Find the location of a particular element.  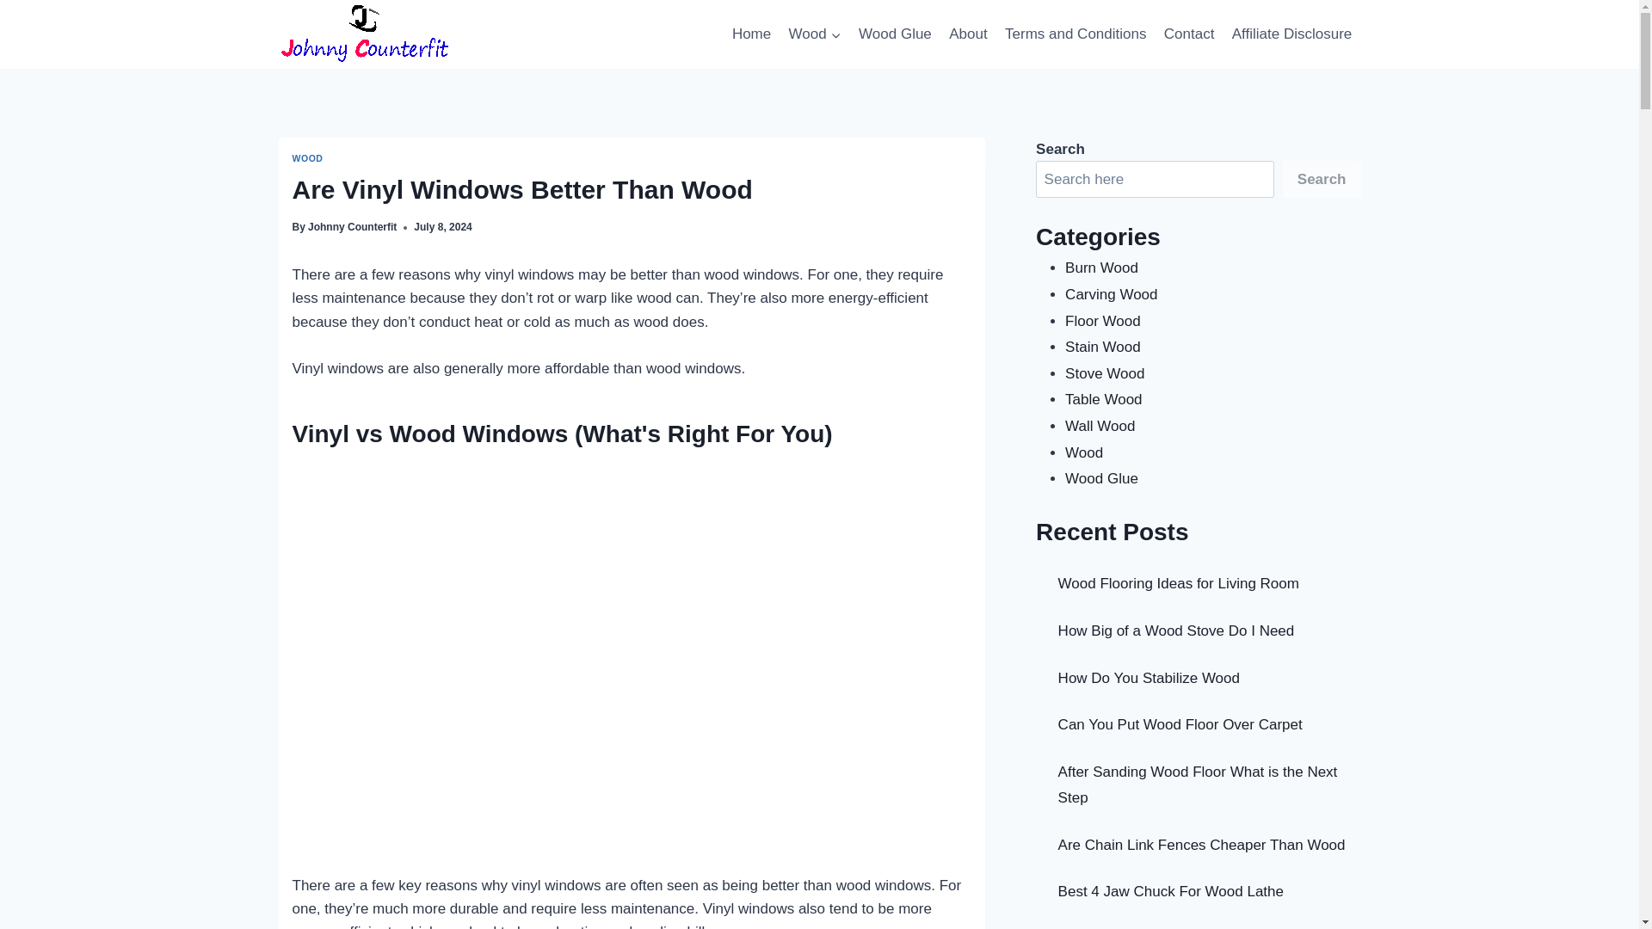

Johnny Counterfit is located at coordinates (351, 227).